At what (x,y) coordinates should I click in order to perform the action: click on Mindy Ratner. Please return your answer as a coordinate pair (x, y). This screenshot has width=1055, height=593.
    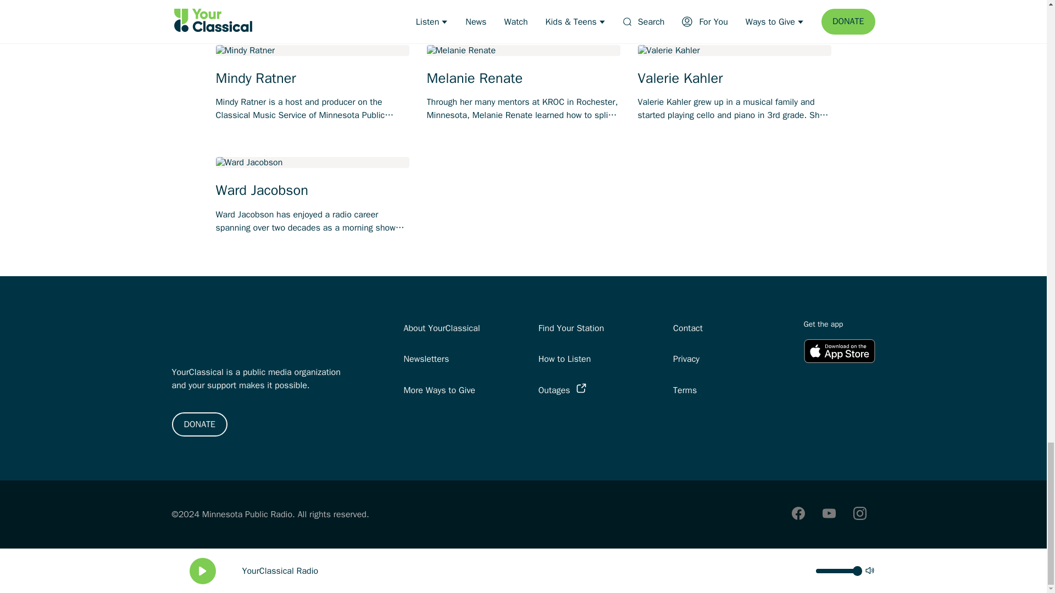
    Looking at the image, I should click on (312, 79).